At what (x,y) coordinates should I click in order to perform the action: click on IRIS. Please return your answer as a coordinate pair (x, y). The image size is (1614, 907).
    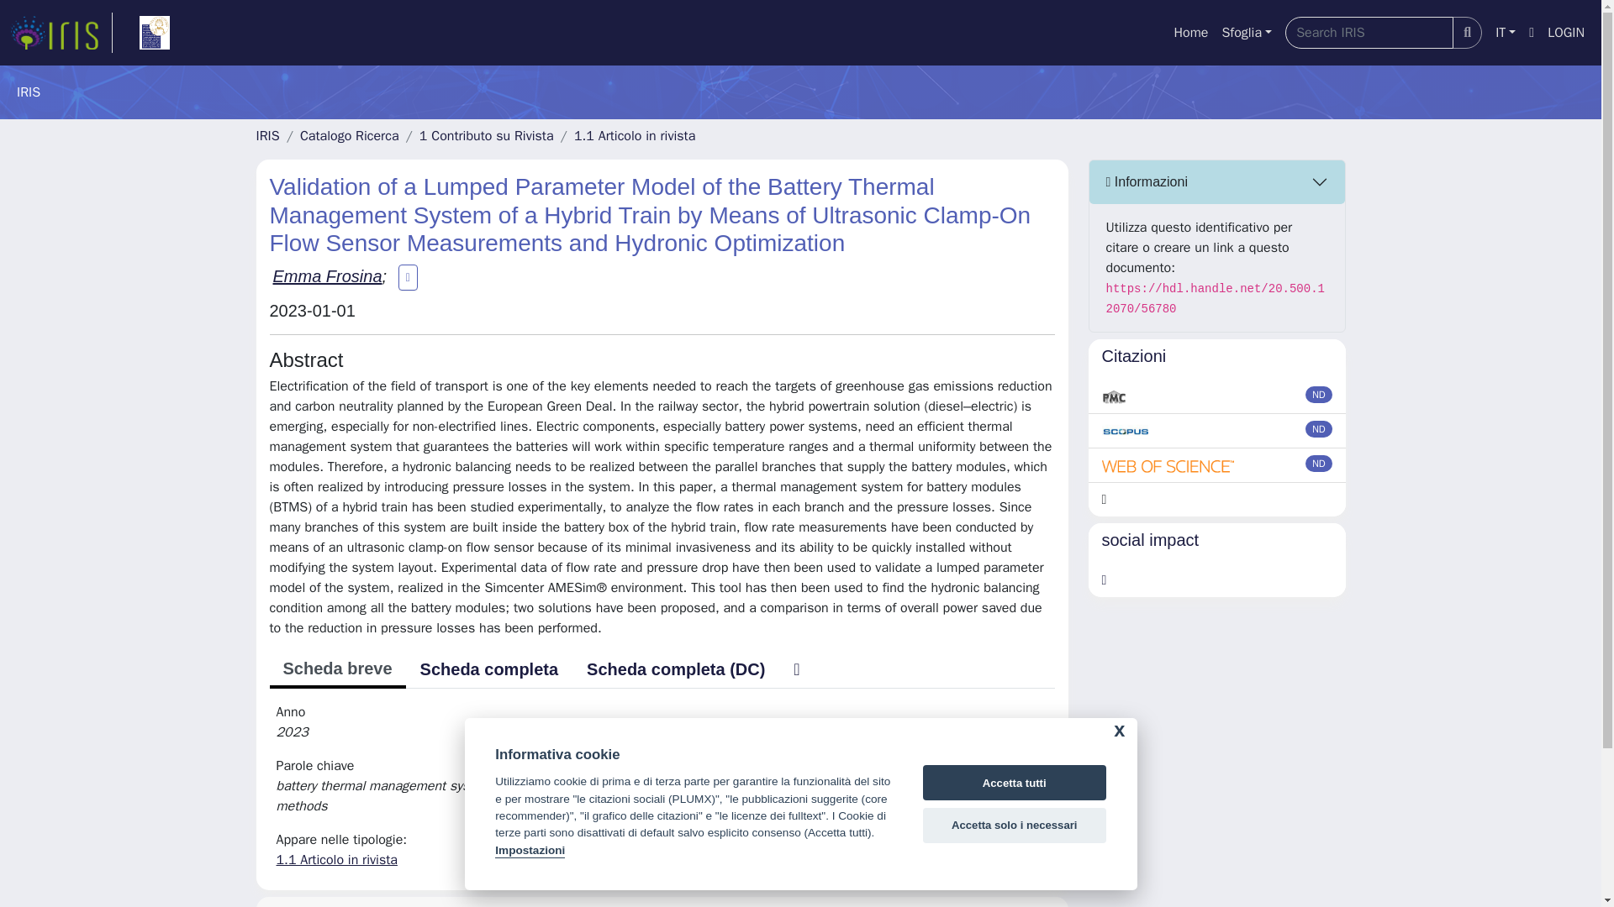
    Looking at the image, I should click on (267, 136).